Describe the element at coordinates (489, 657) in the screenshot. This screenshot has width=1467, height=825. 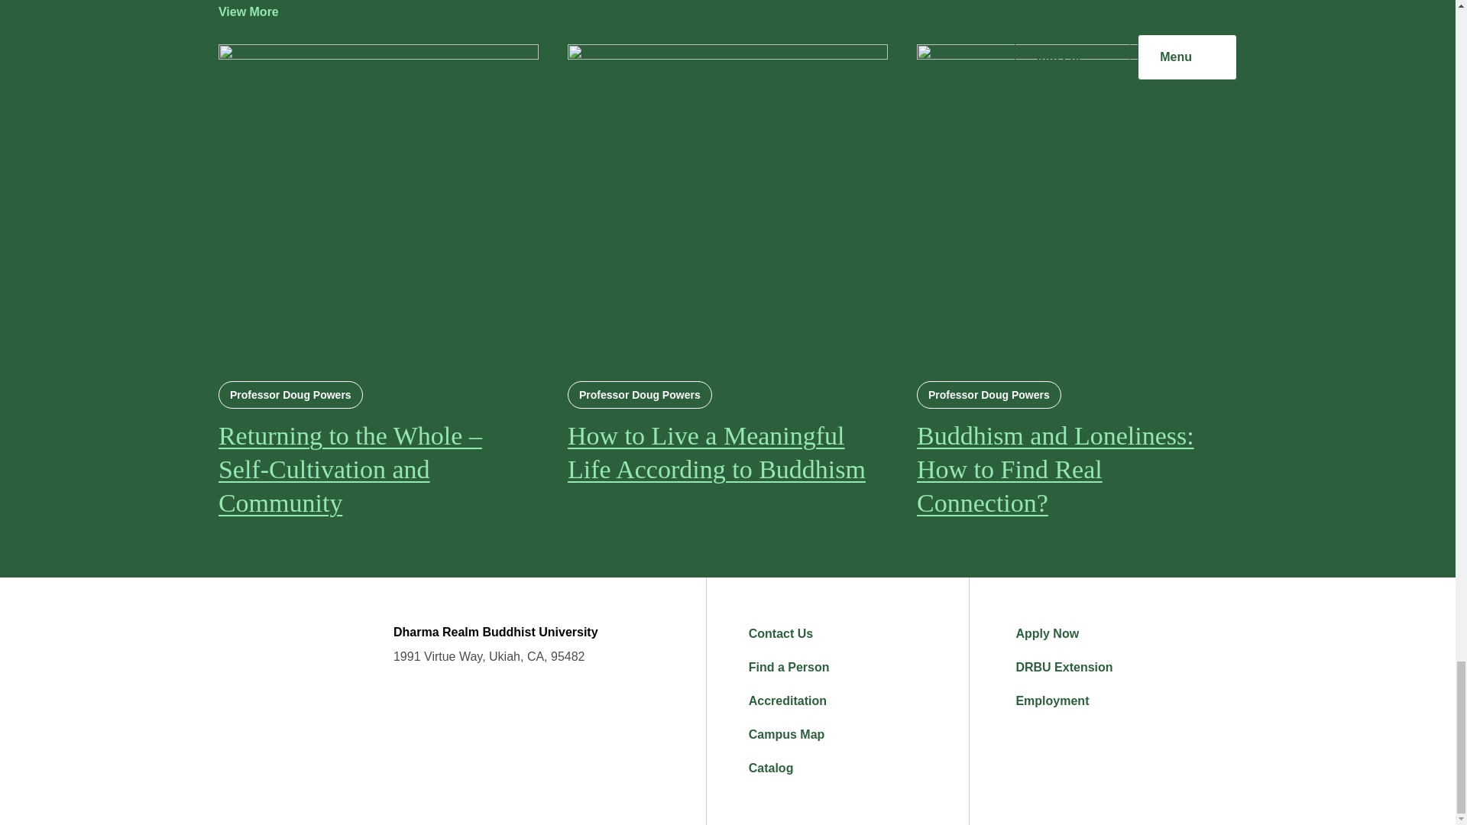
I see `1991 Virtue Way, Ukiah, CA, 95482` at that location.